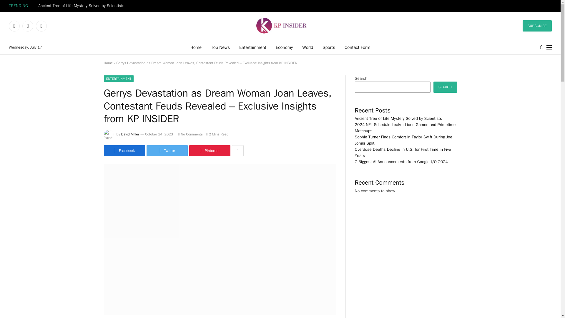  Describe the element at coordinates (28, 26) in the screenshot. I see `Twitter` at that location.